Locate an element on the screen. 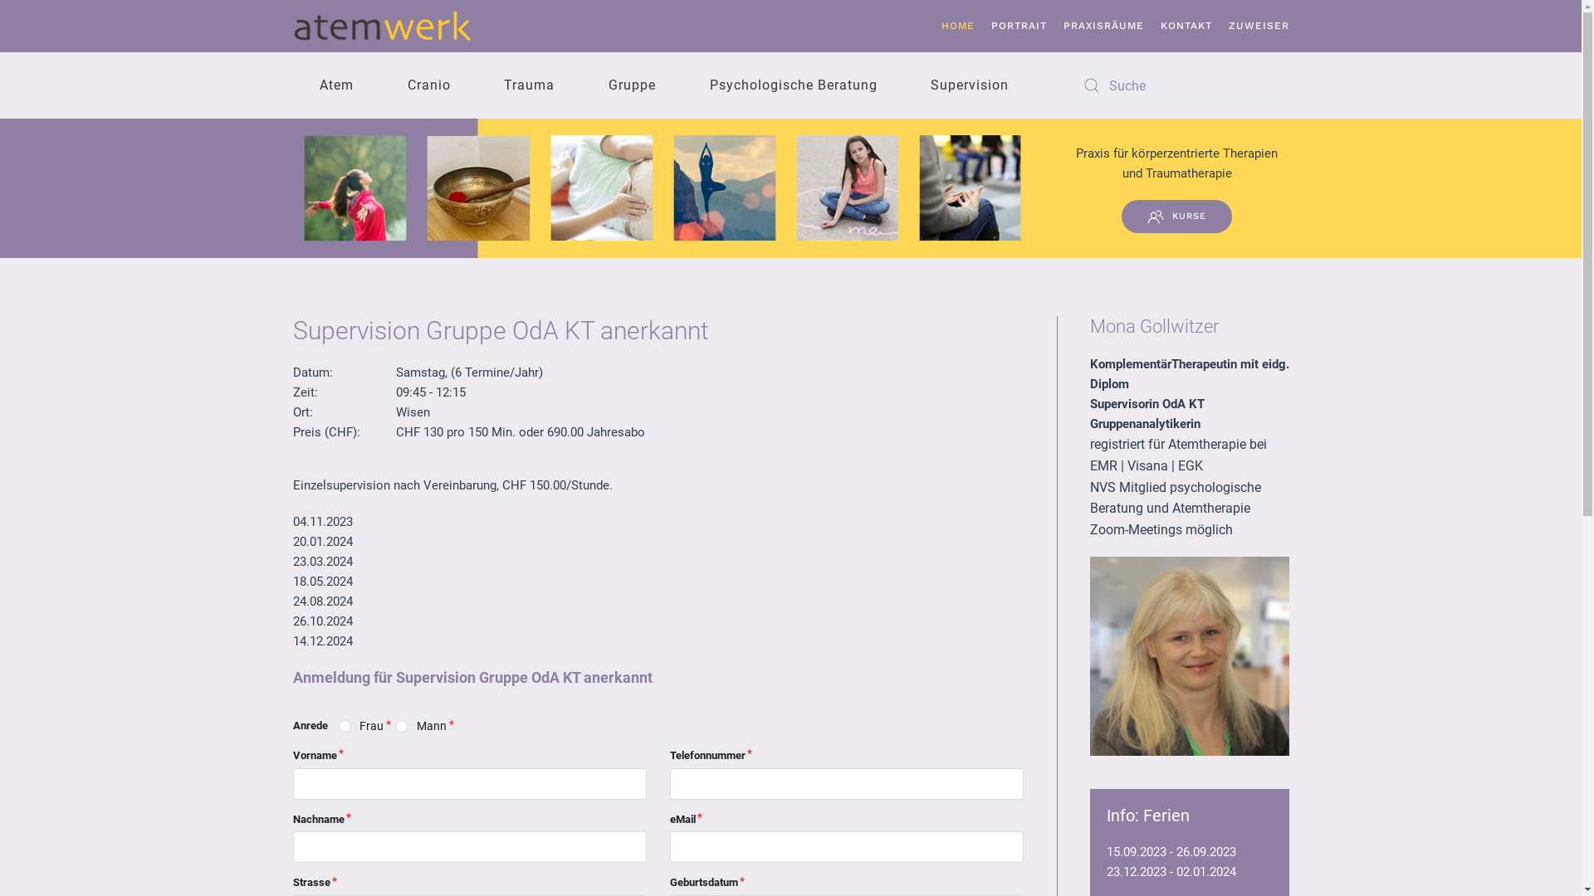  Psychologische Beratung is located at coordinates (794, 85).